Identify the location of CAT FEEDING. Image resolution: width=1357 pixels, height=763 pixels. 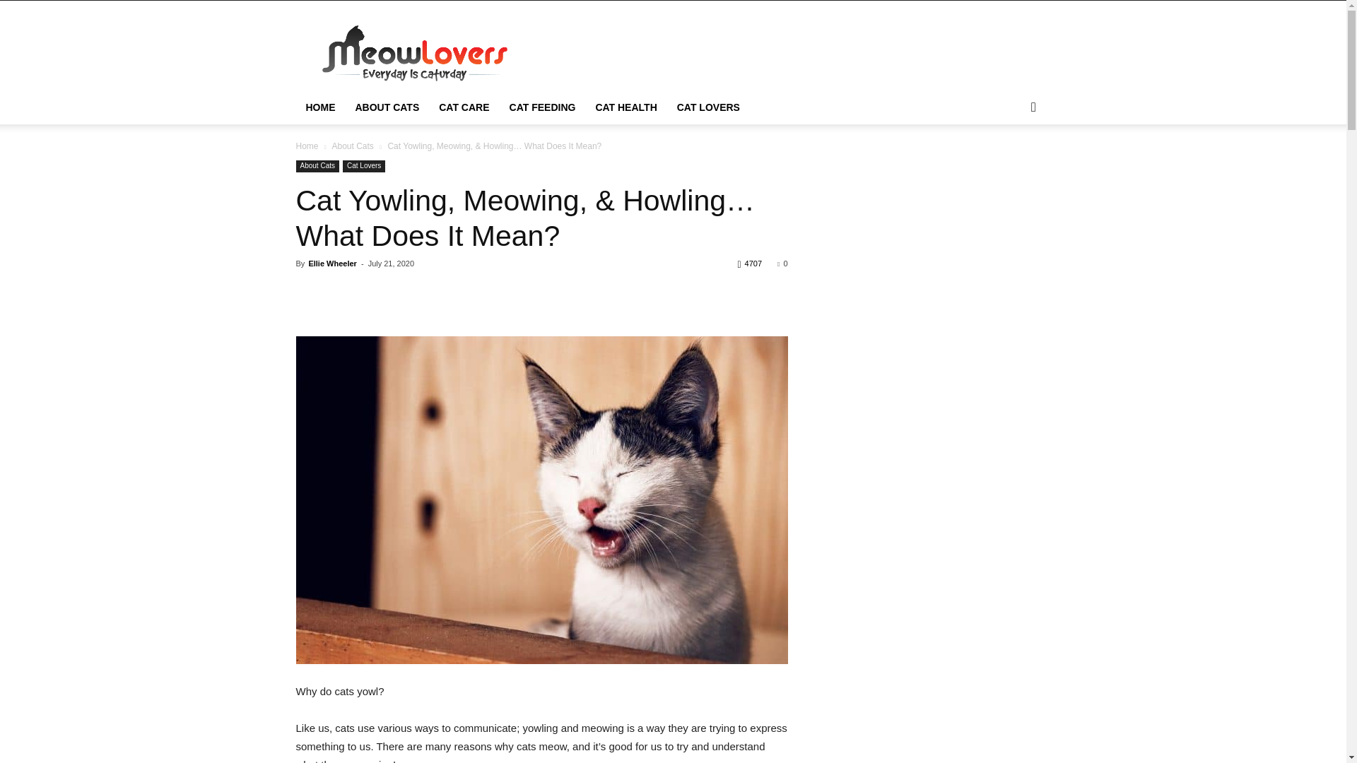
(543, 107).